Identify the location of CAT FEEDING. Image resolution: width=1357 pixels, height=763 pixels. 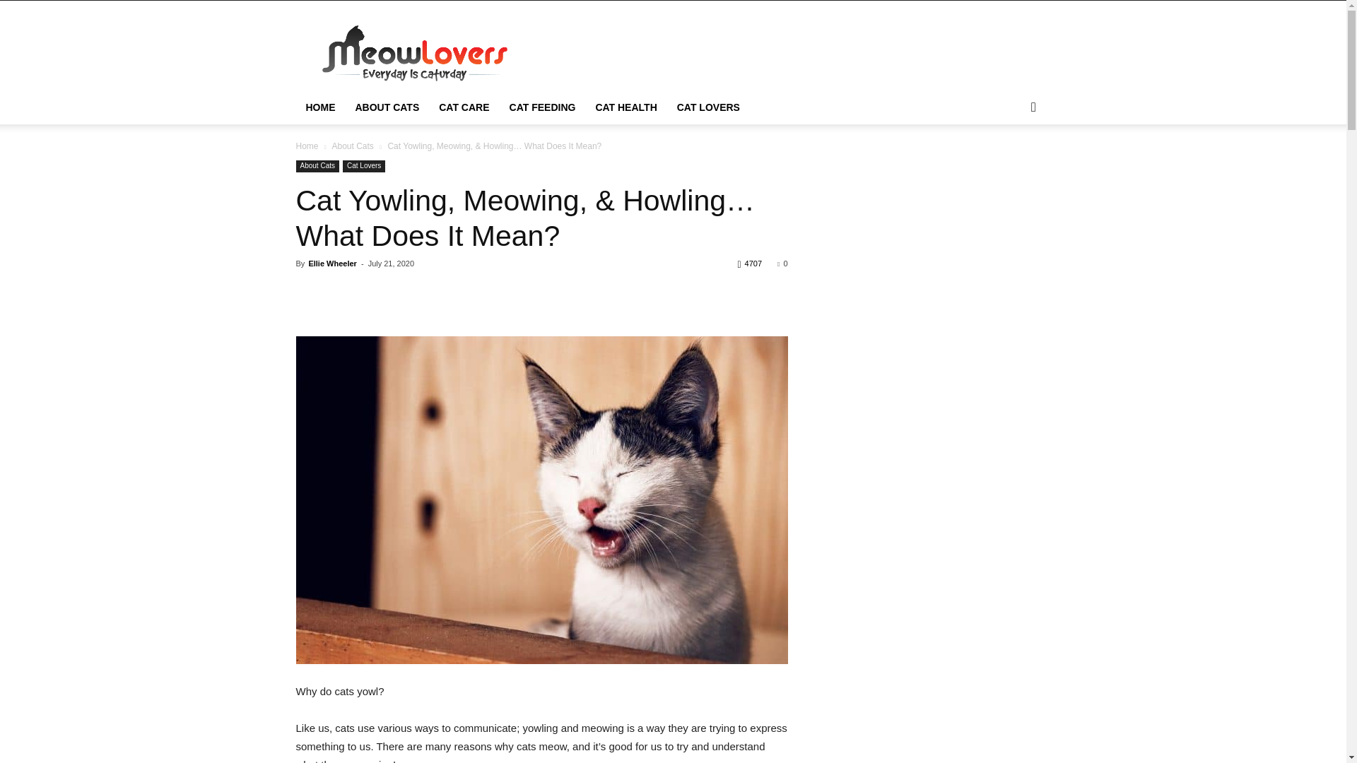
(543, 107).